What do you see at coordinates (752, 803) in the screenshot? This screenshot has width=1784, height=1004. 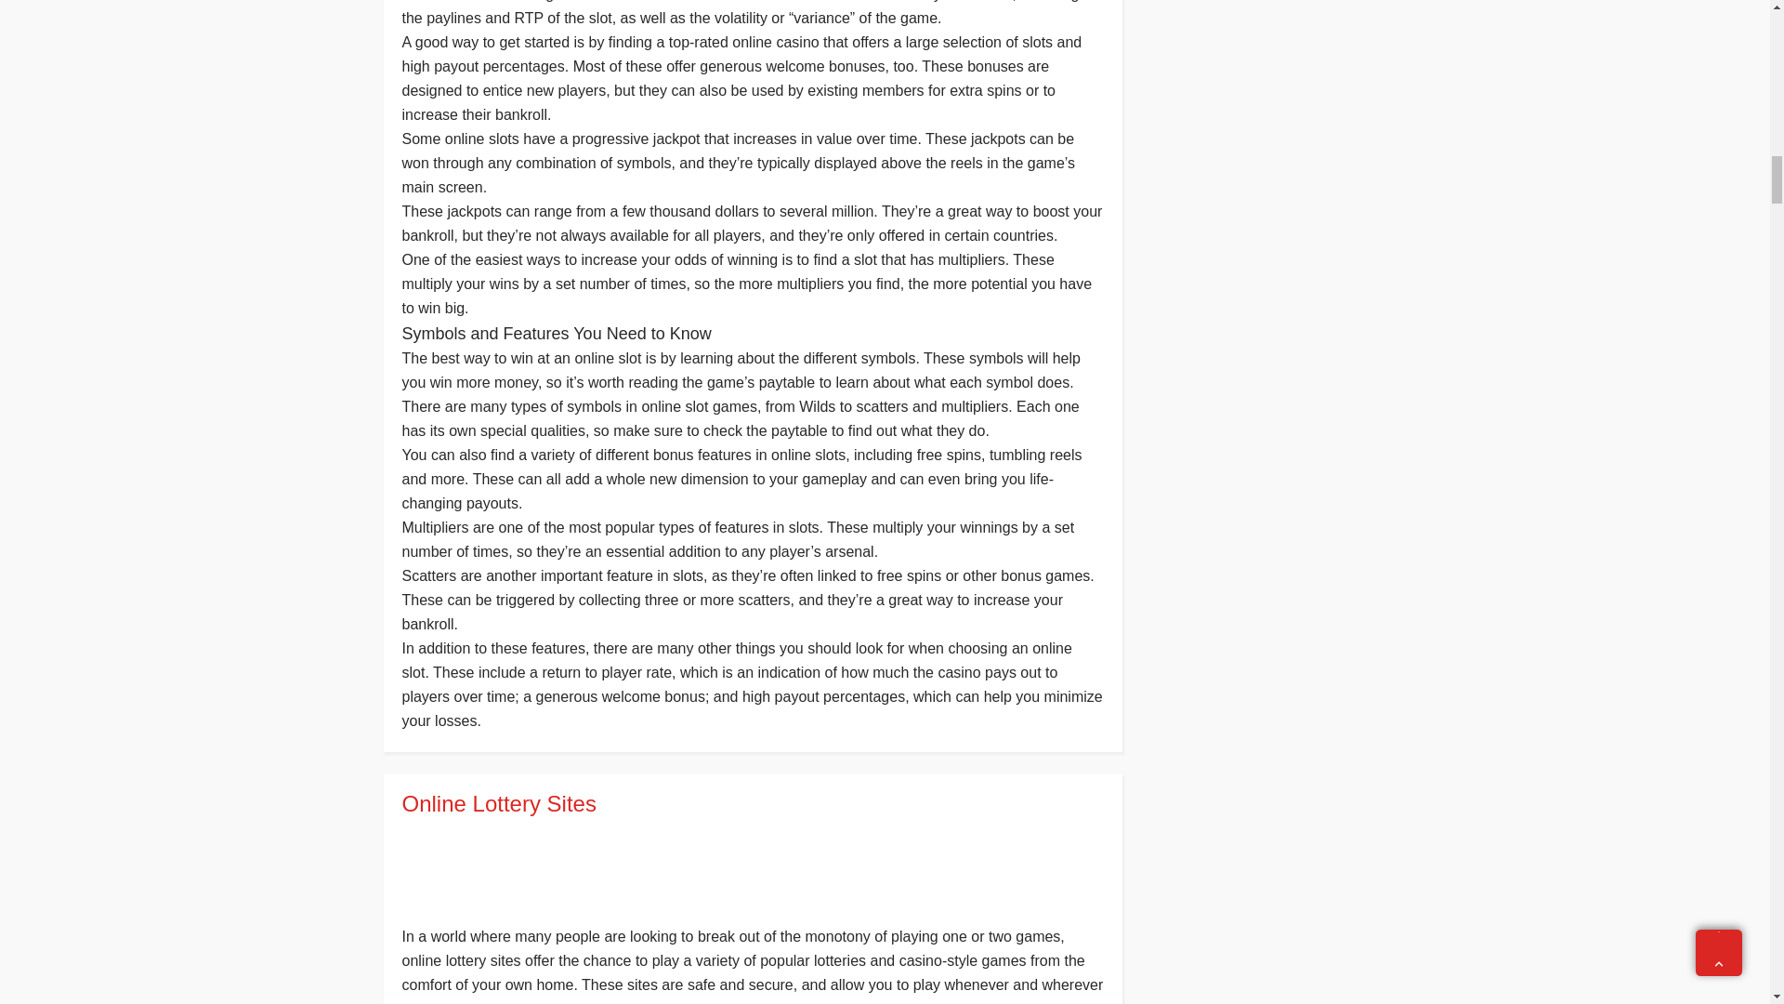 I see `Online Lottery Sites` at bounding box center [752, 803].